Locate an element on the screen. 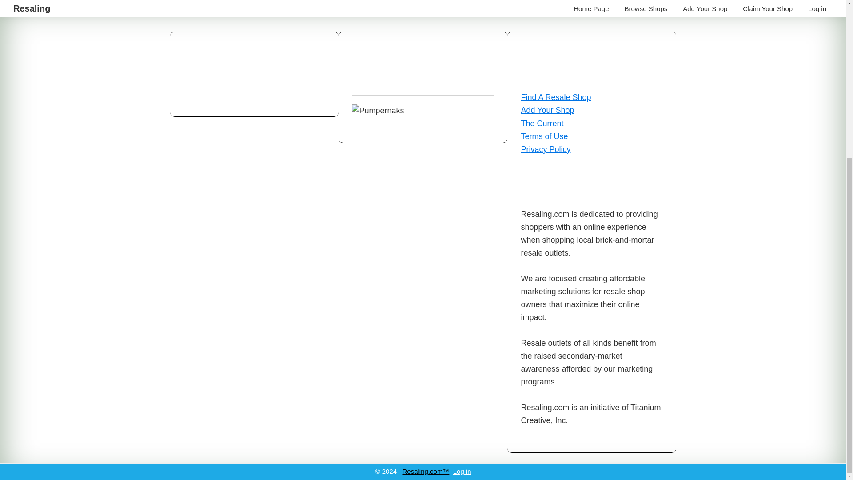  Log in is located at coordinates (462, 241).